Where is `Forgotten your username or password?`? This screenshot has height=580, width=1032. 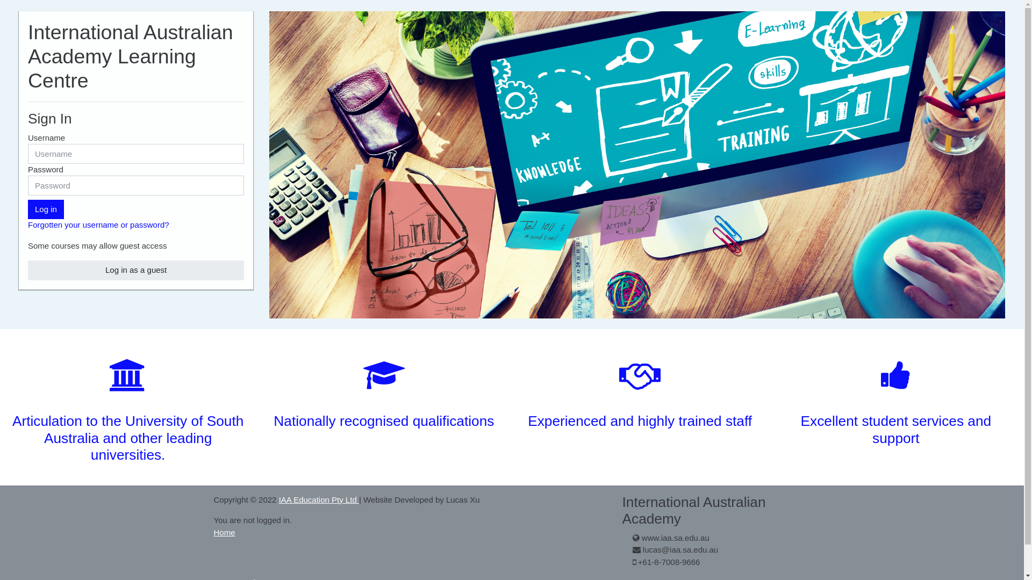 Forgotten your username or password? is located at coordinates (99, 224).